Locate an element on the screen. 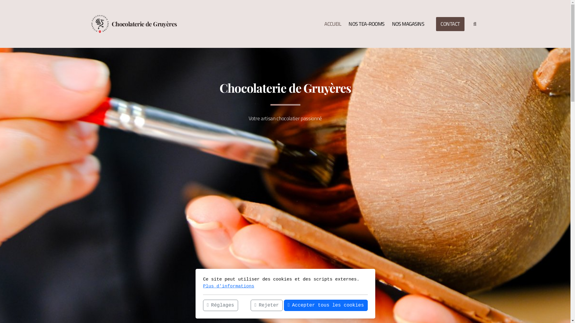  CONTACT is located at coordinates (450, 24).